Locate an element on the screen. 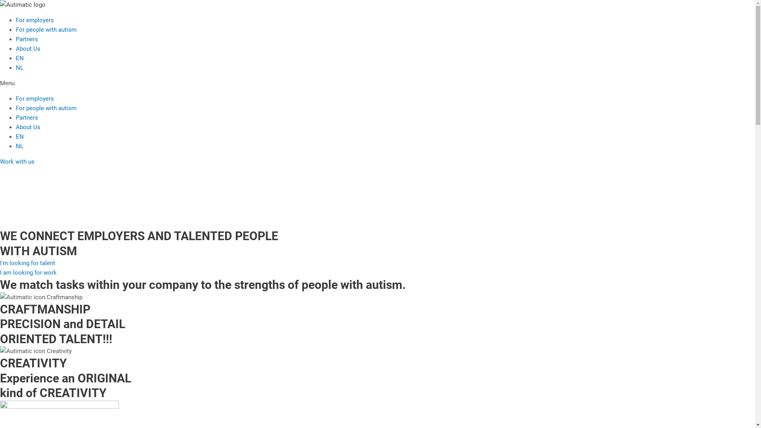  Work with us is located at coordinates (17, 162).